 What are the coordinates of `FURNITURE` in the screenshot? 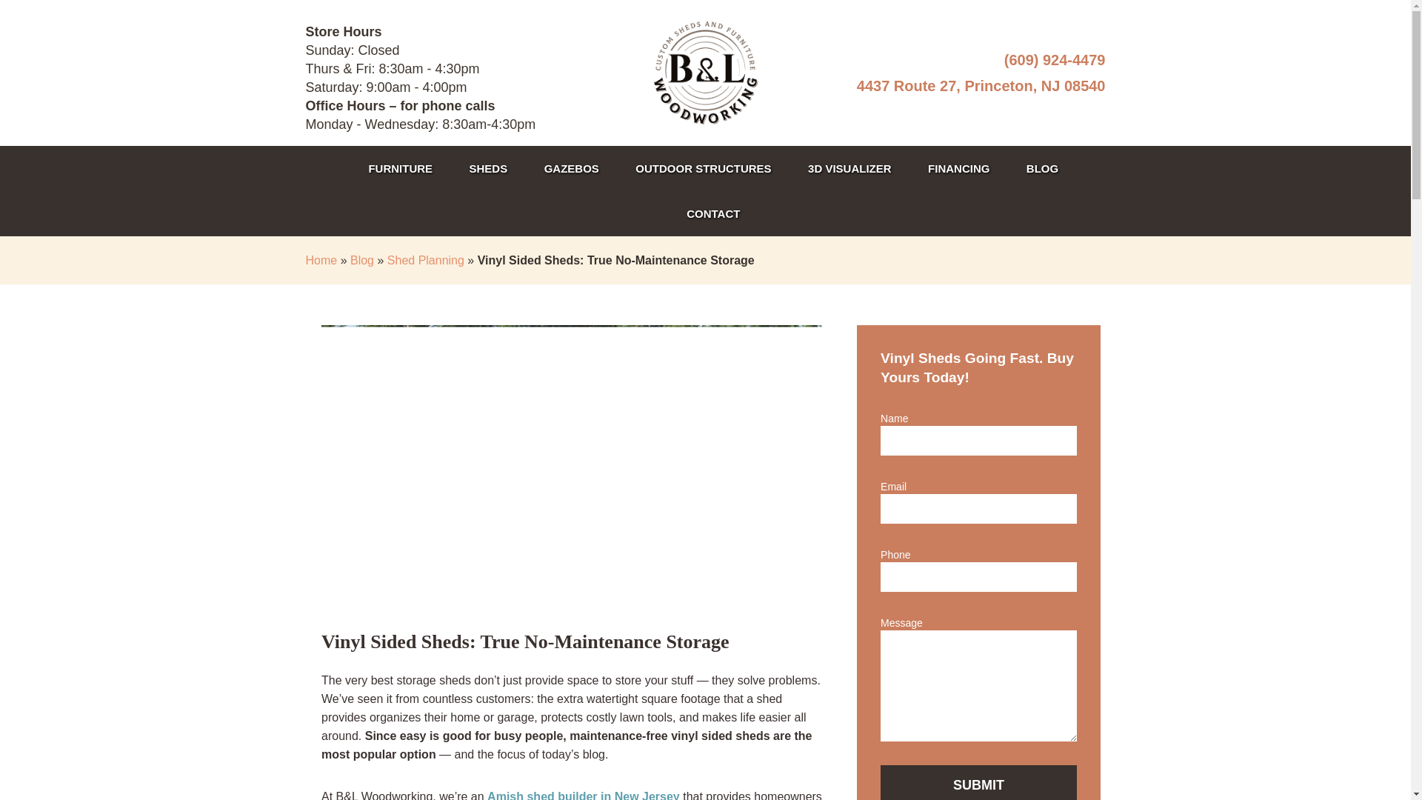 It's located at (400, 168).